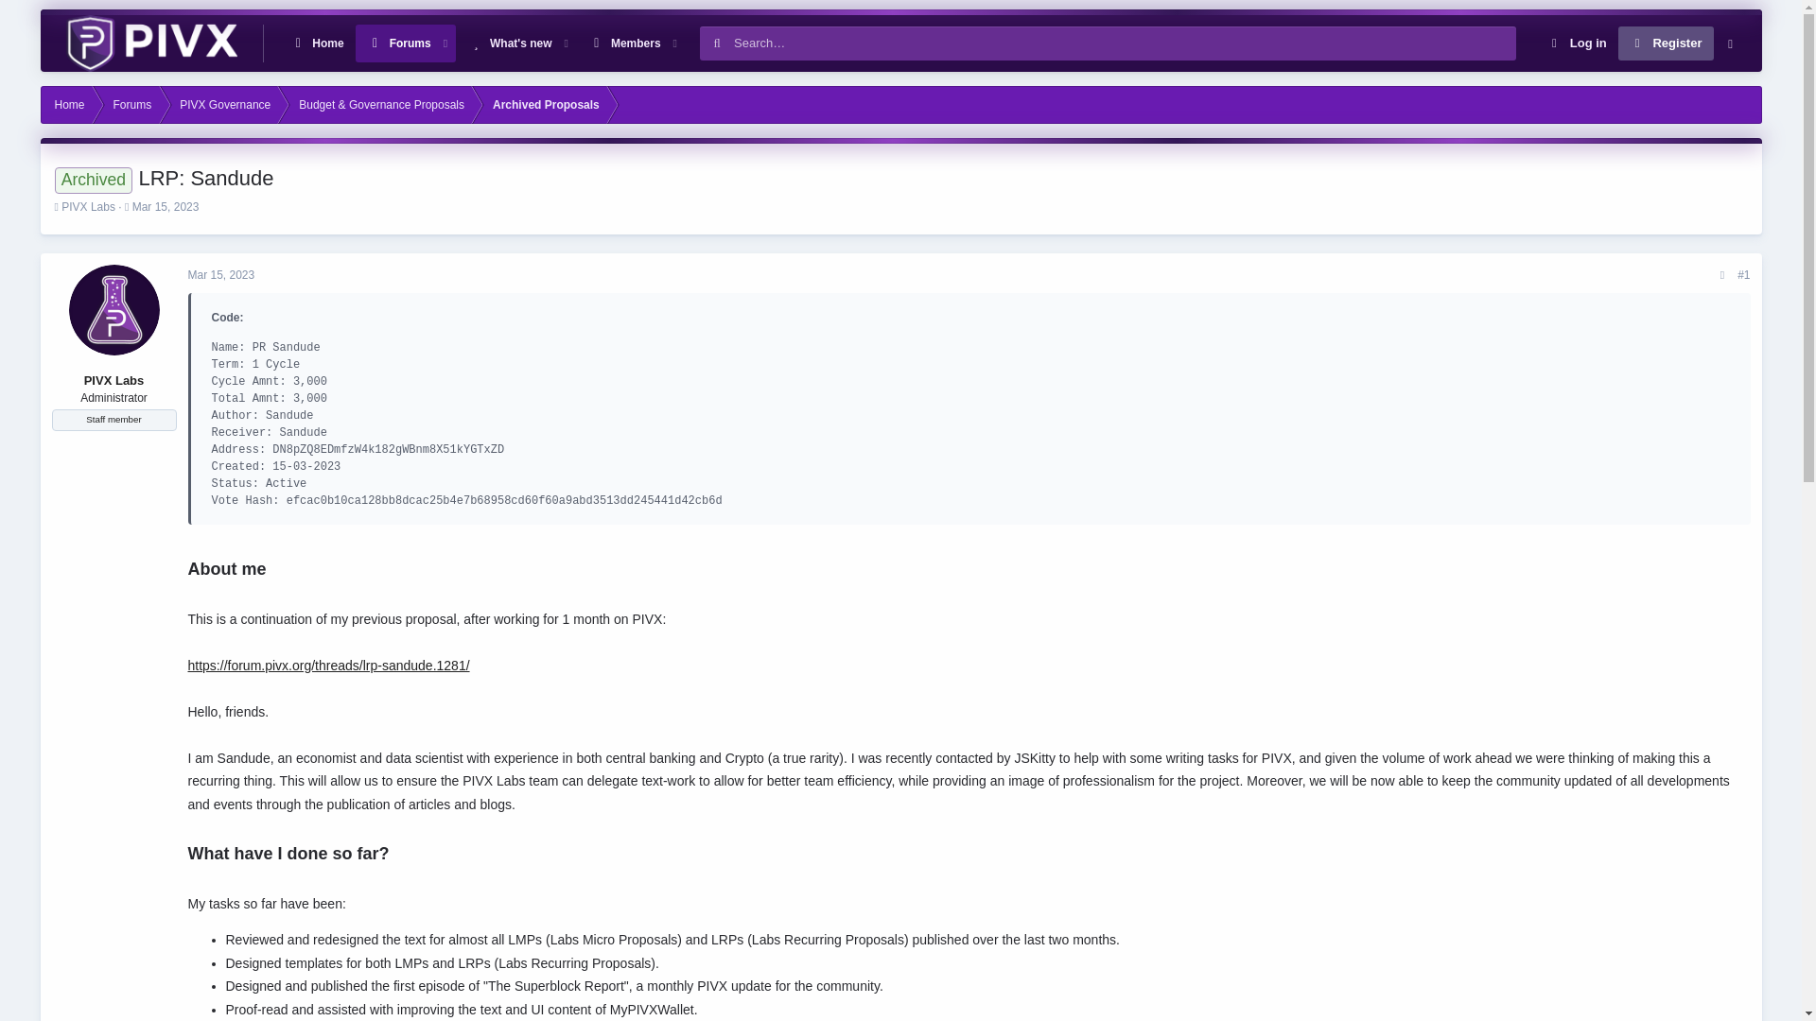 The image size is (1816, 1021). What do you see at coordinates (219, 275) in the screenshot?
I see `Forums` at bounding box center [219, 275].